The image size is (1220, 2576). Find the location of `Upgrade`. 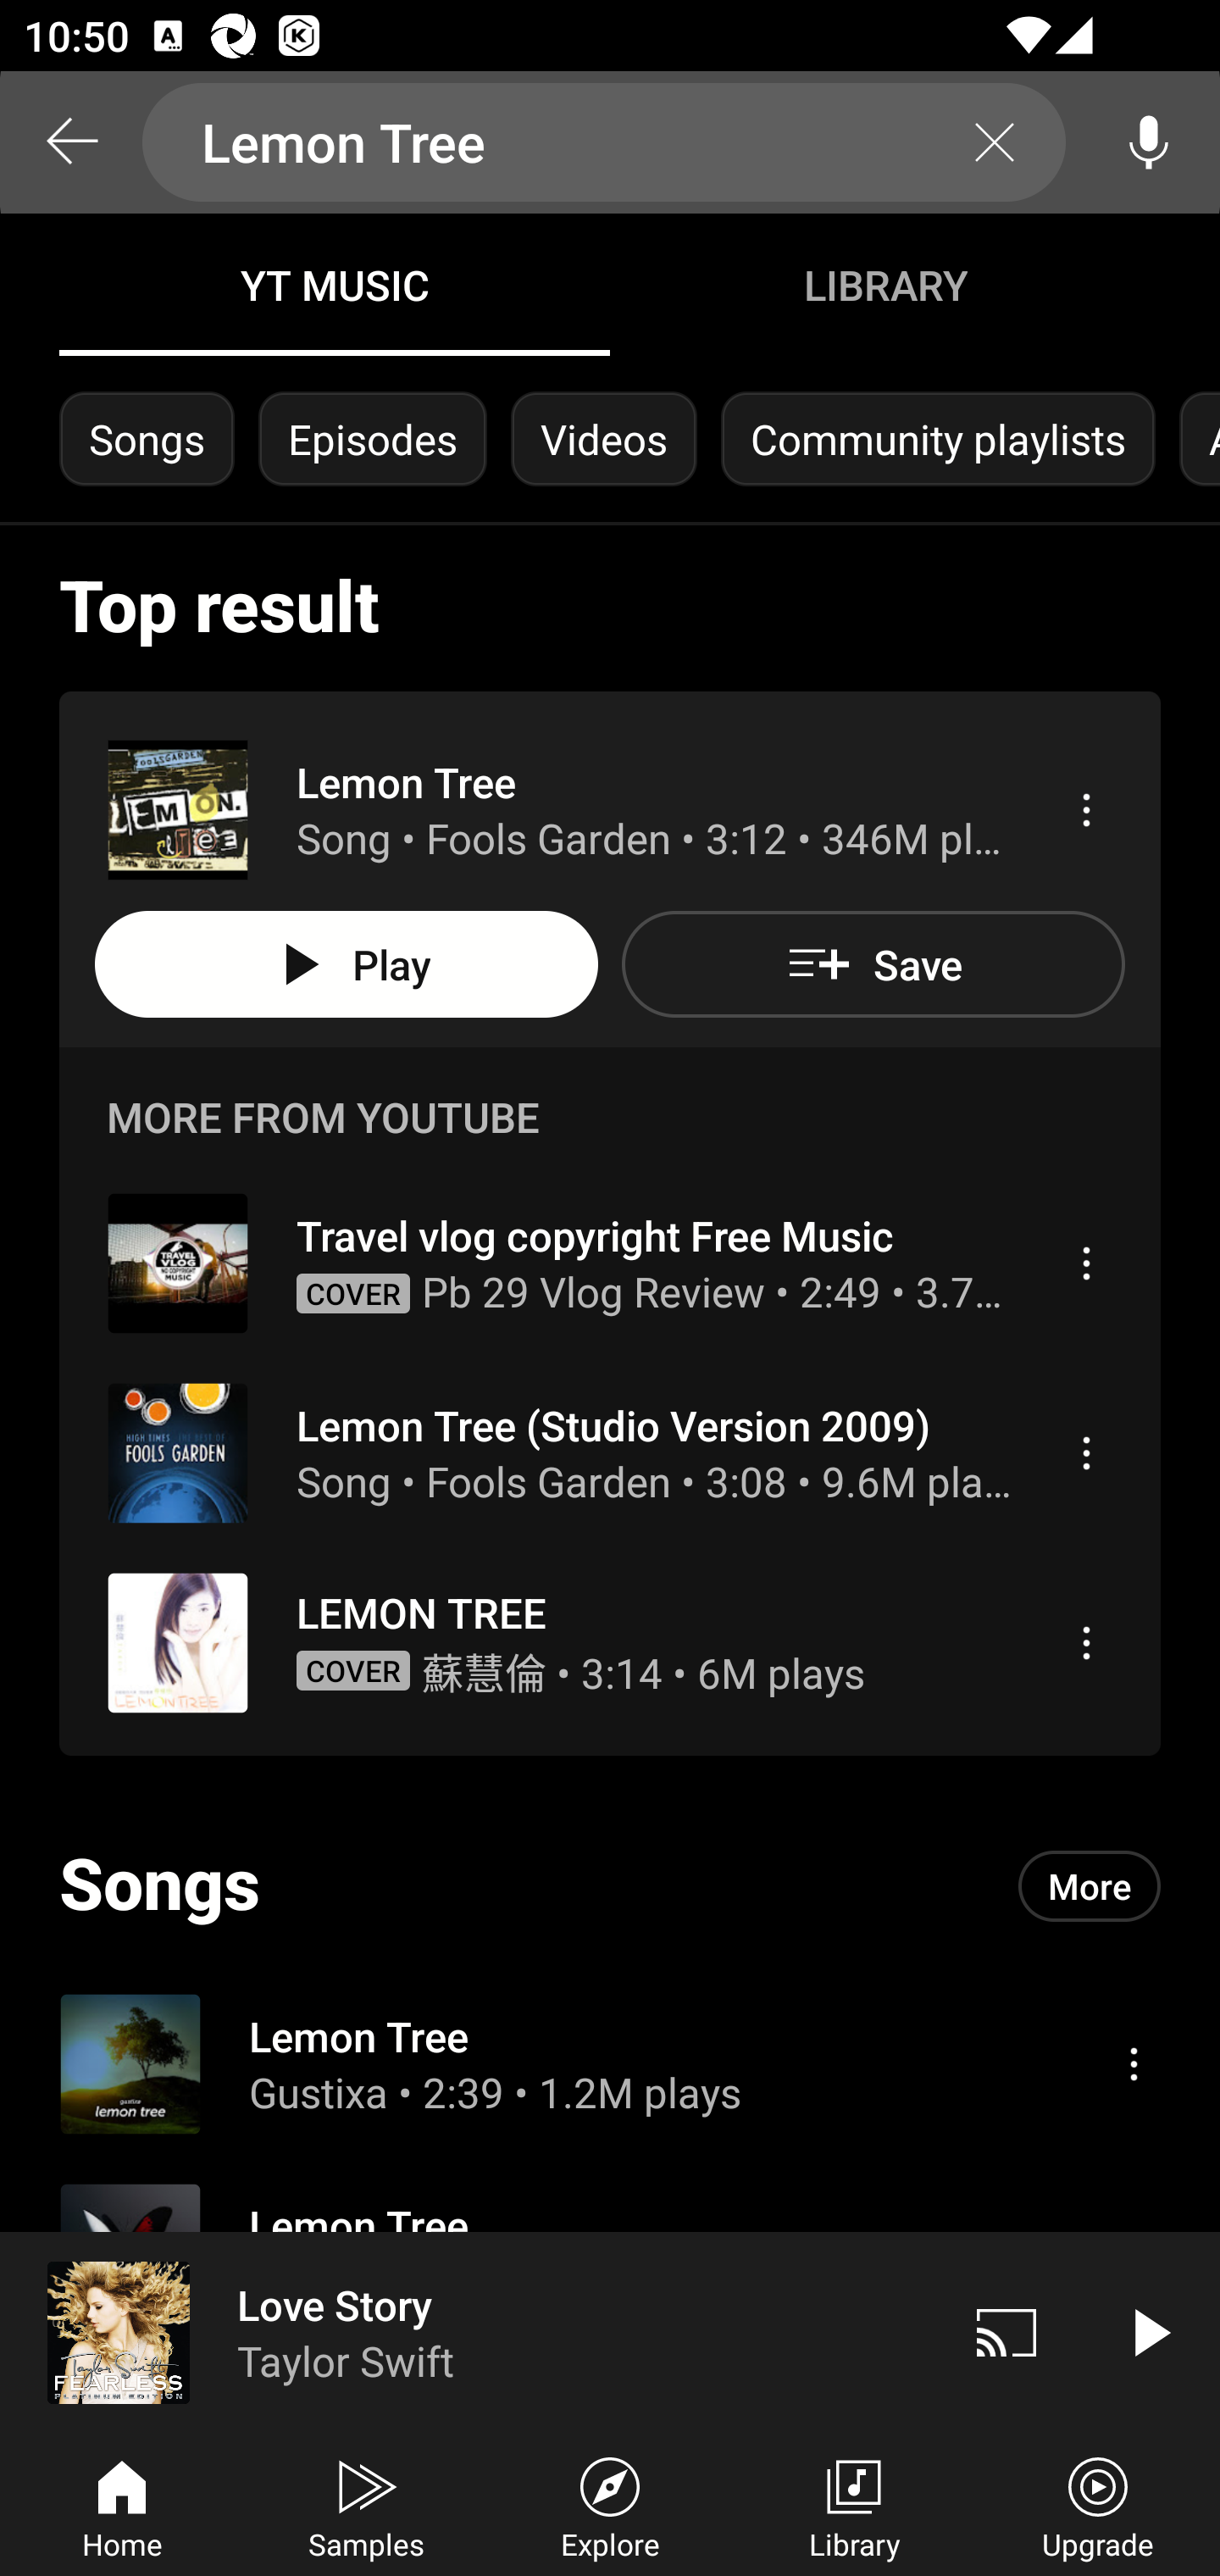

Upgrade is located at coordinates (1098, 2505).